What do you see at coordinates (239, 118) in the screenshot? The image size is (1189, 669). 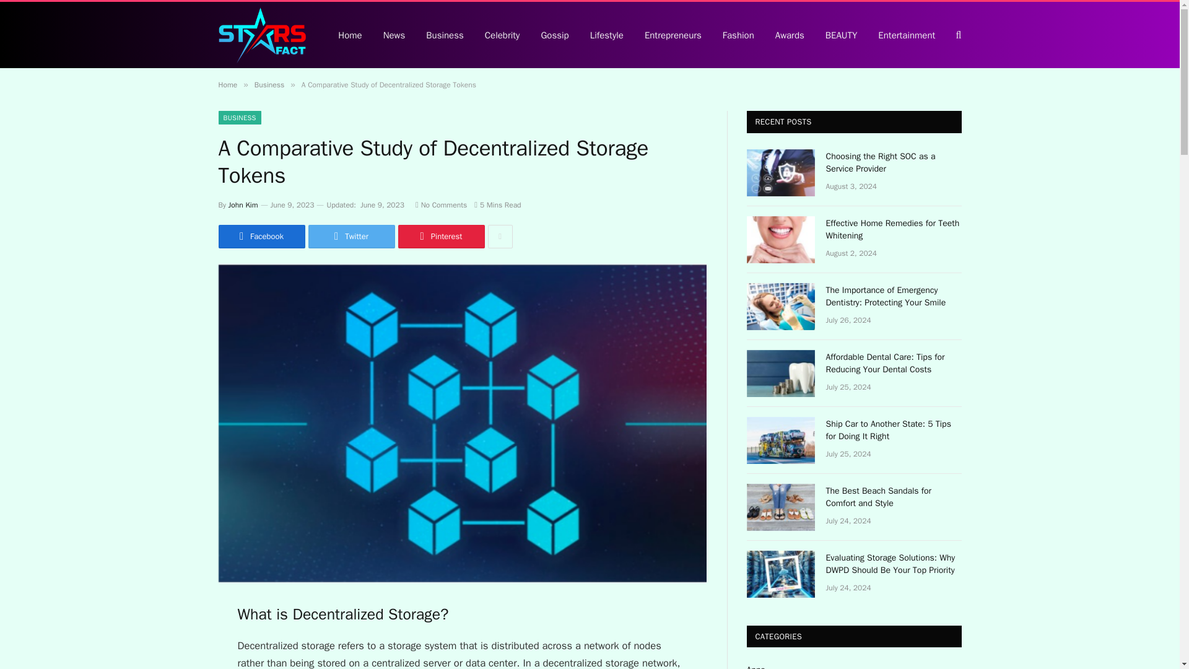 I see `BUSINESS` at bounding box center [239, 118].